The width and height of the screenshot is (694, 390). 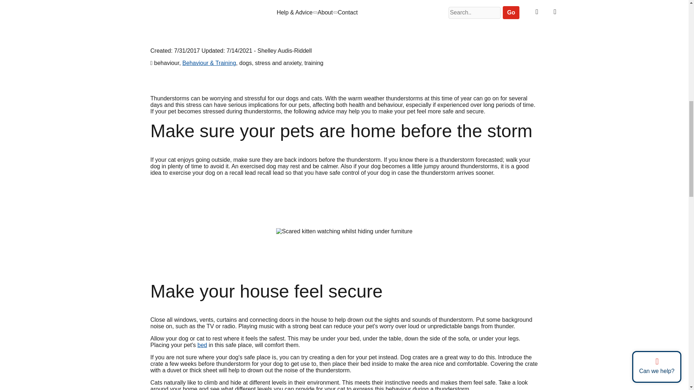 I want to click on Make sure your cat is home safe before the thunderstorm , so click(x=344, y=231).